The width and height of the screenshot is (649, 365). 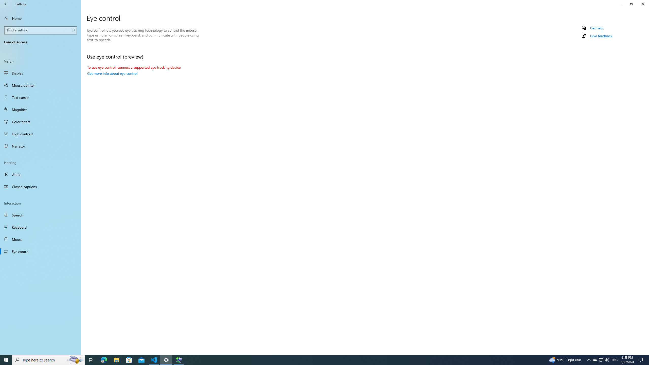 I want to click on Close Settings, so click(x=643, y=4).